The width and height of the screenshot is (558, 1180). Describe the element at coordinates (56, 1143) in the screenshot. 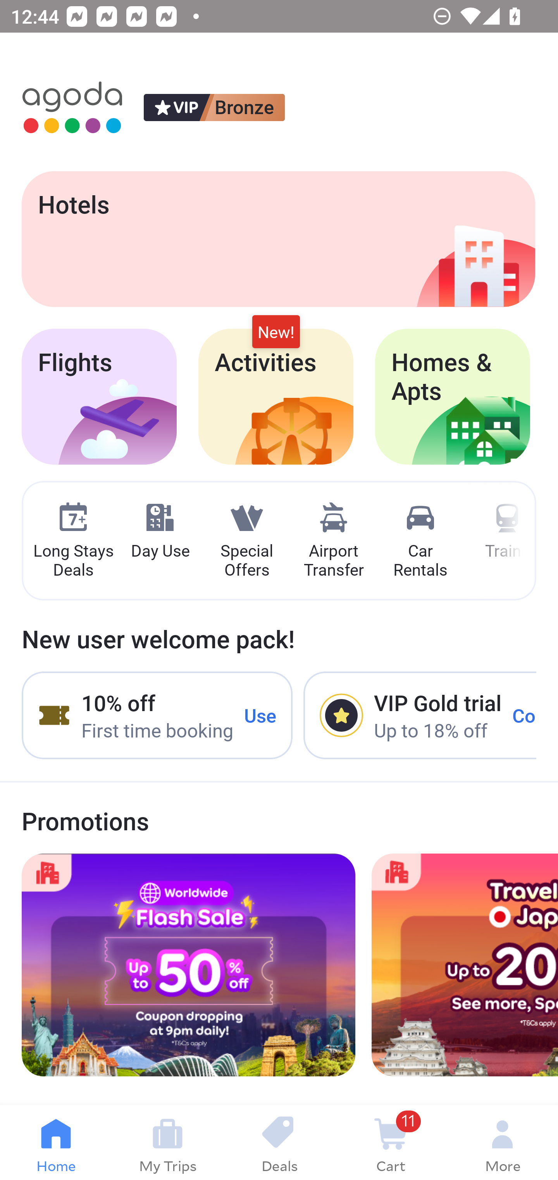

I see `Home` at that location.